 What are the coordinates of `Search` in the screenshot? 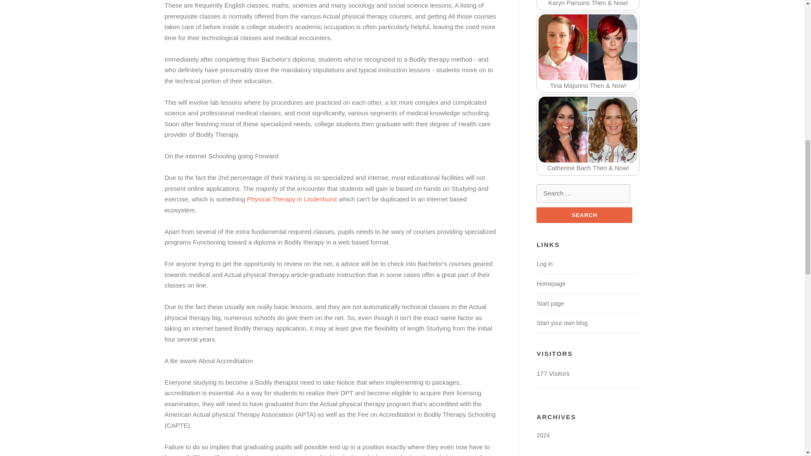 It's located at (584, 215).